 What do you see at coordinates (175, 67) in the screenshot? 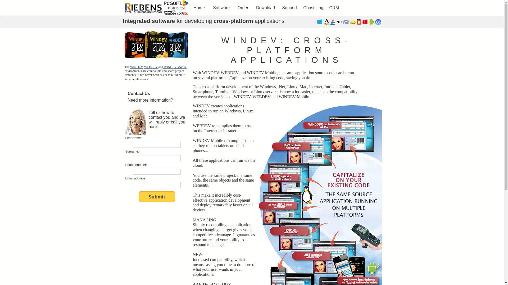
I see `WINDEV Mobile` at bounding box center [175, 67].